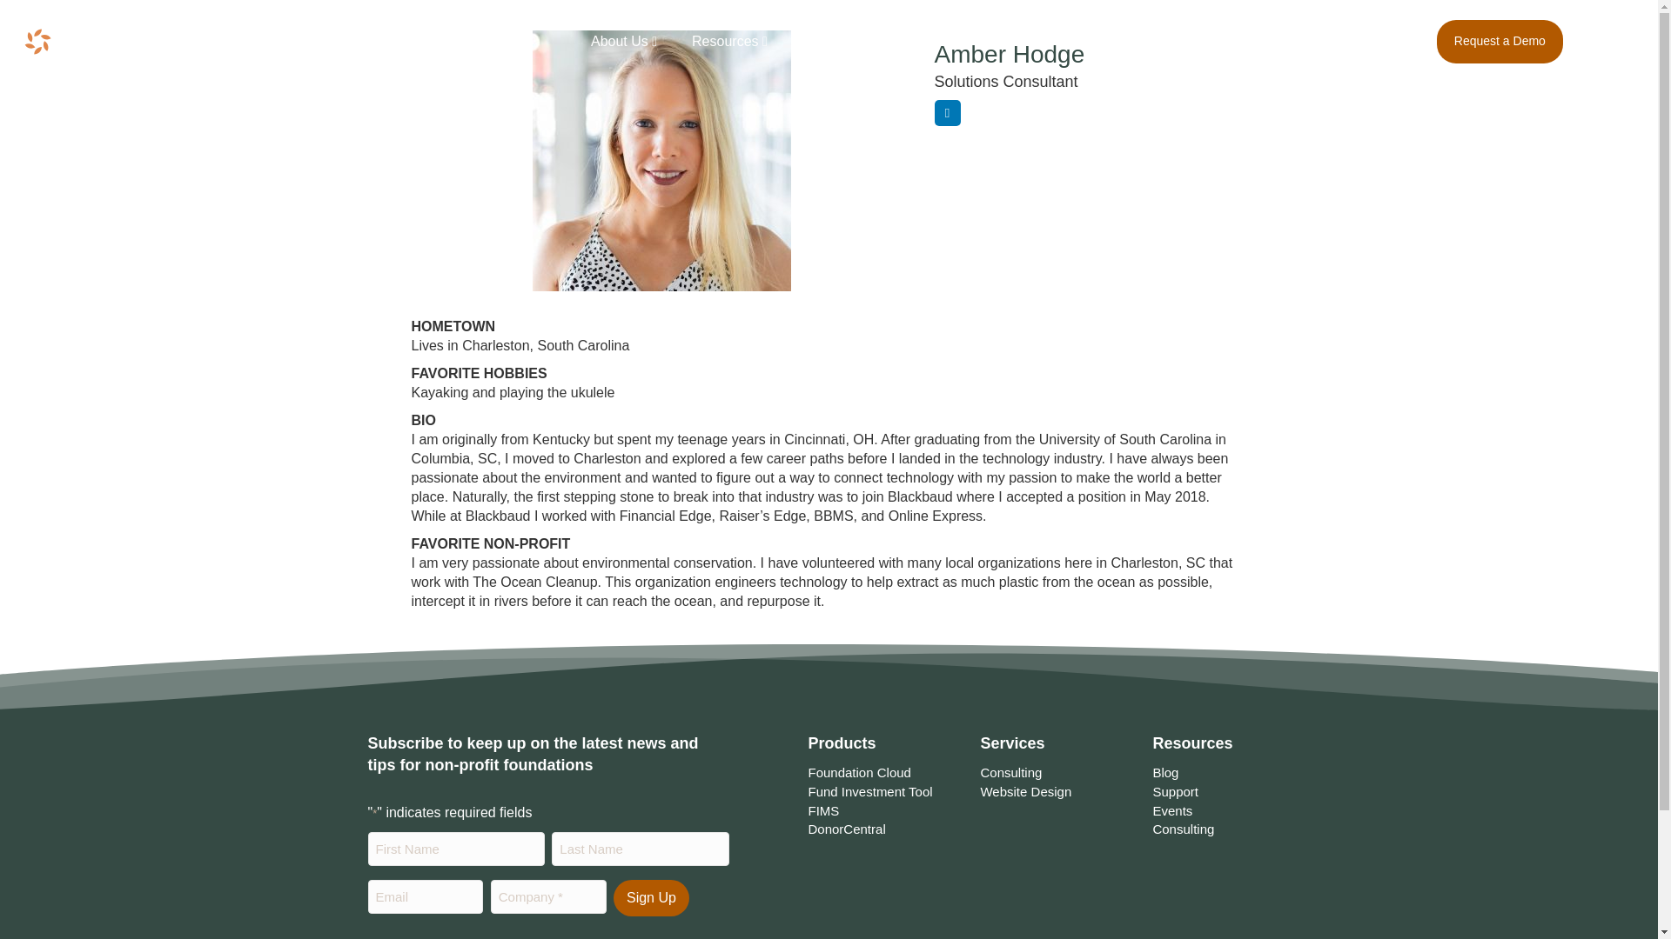  I want to click on FIMS, so click(822, 810).